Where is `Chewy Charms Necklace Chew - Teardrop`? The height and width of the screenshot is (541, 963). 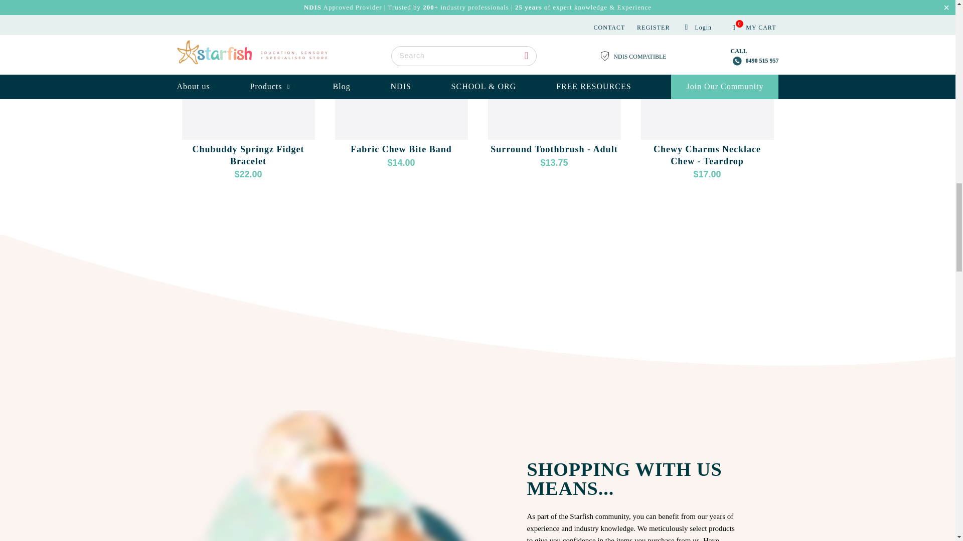 Chewy Charms Necklace Chew - Teardrop is located at coordinates (707, 71).